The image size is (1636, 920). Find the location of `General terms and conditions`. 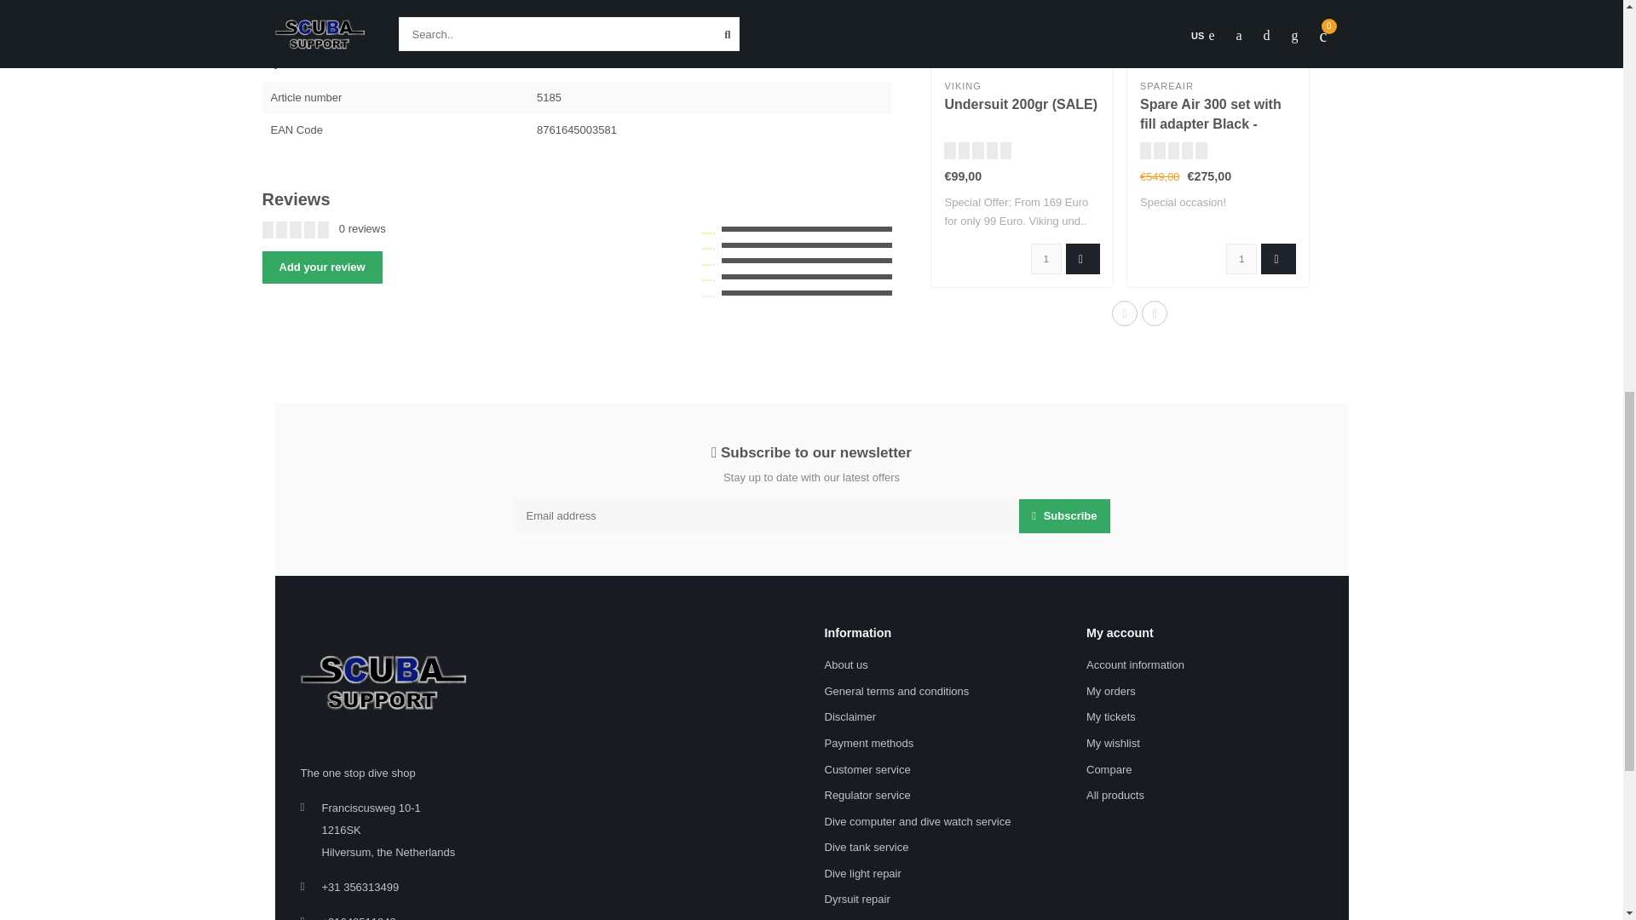

General terms and conditions is located at coordinates (896, 692).